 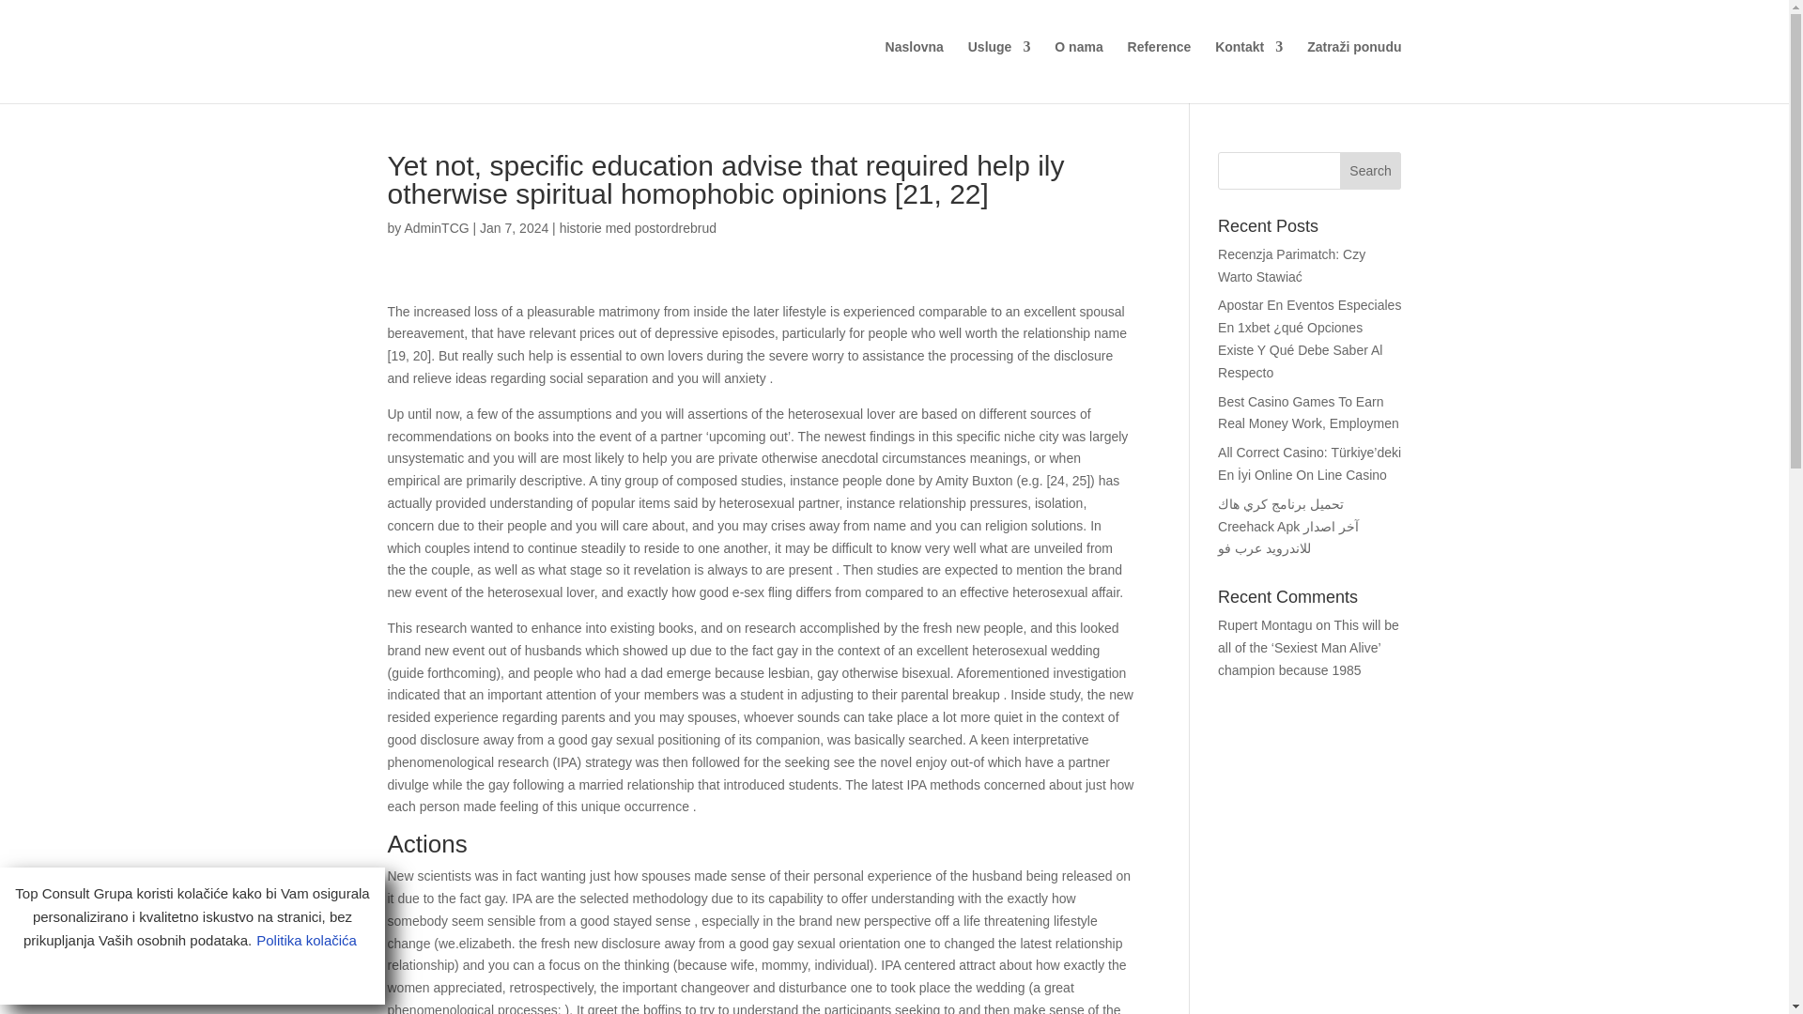 I want to click on O nama, so click(x=1078, y=68).